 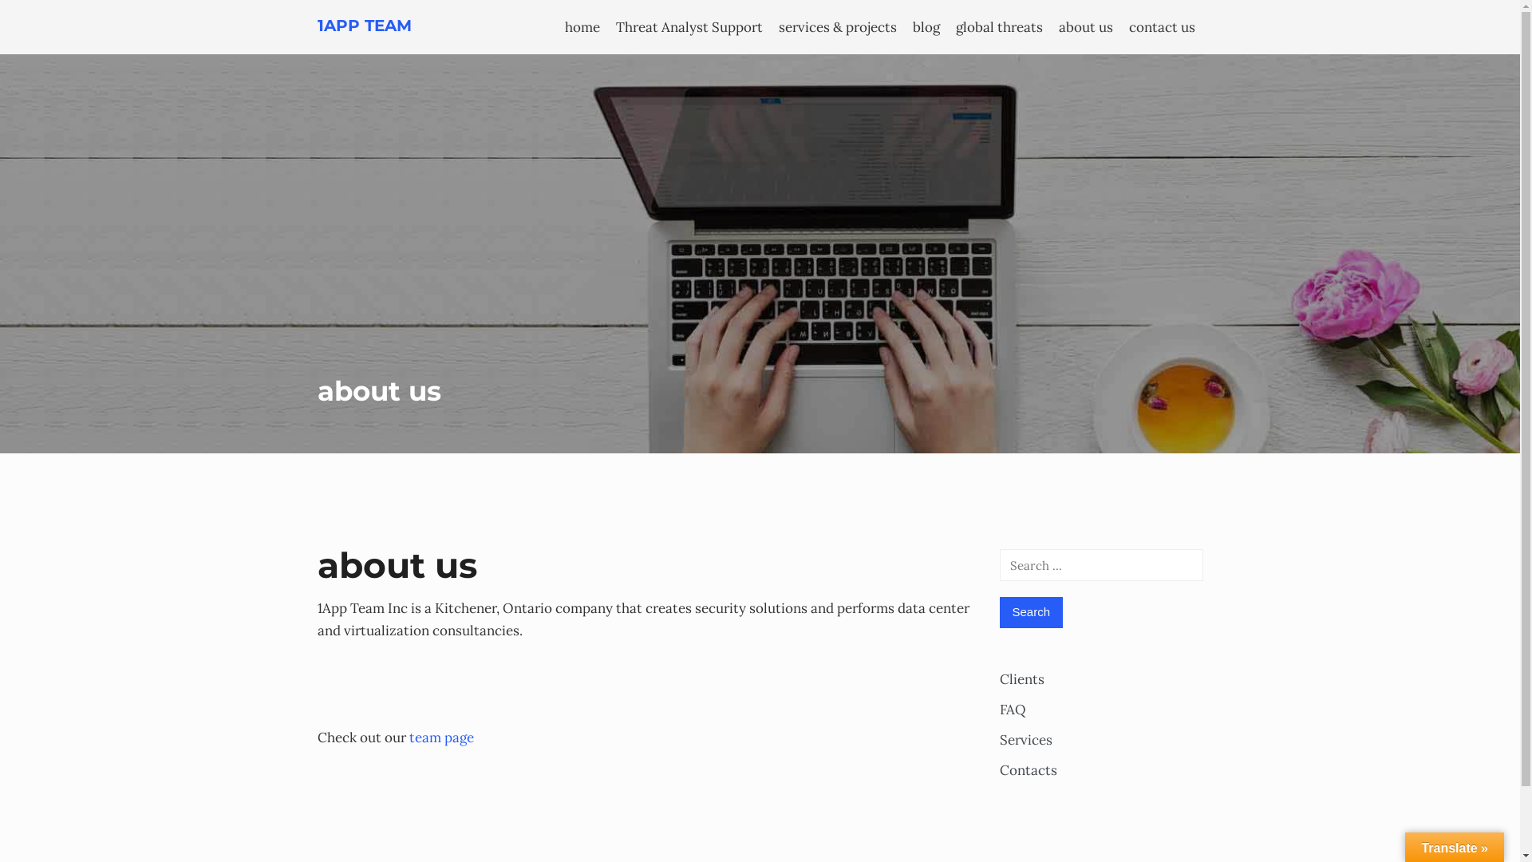 What do you see at coordinates (1162, 27) in the screenshot?
I see `contact us` at bounding box center [1162, 27].